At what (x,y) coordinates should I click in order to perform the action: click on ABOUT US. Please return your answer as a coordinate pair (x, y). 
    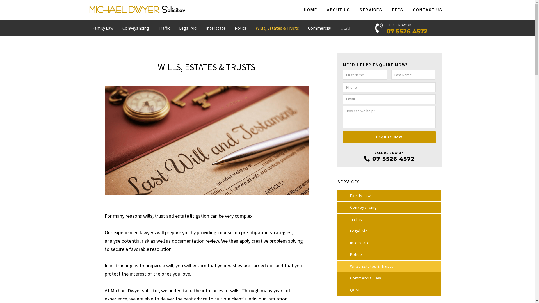
    Looking at the image, I should click on (339, 10).